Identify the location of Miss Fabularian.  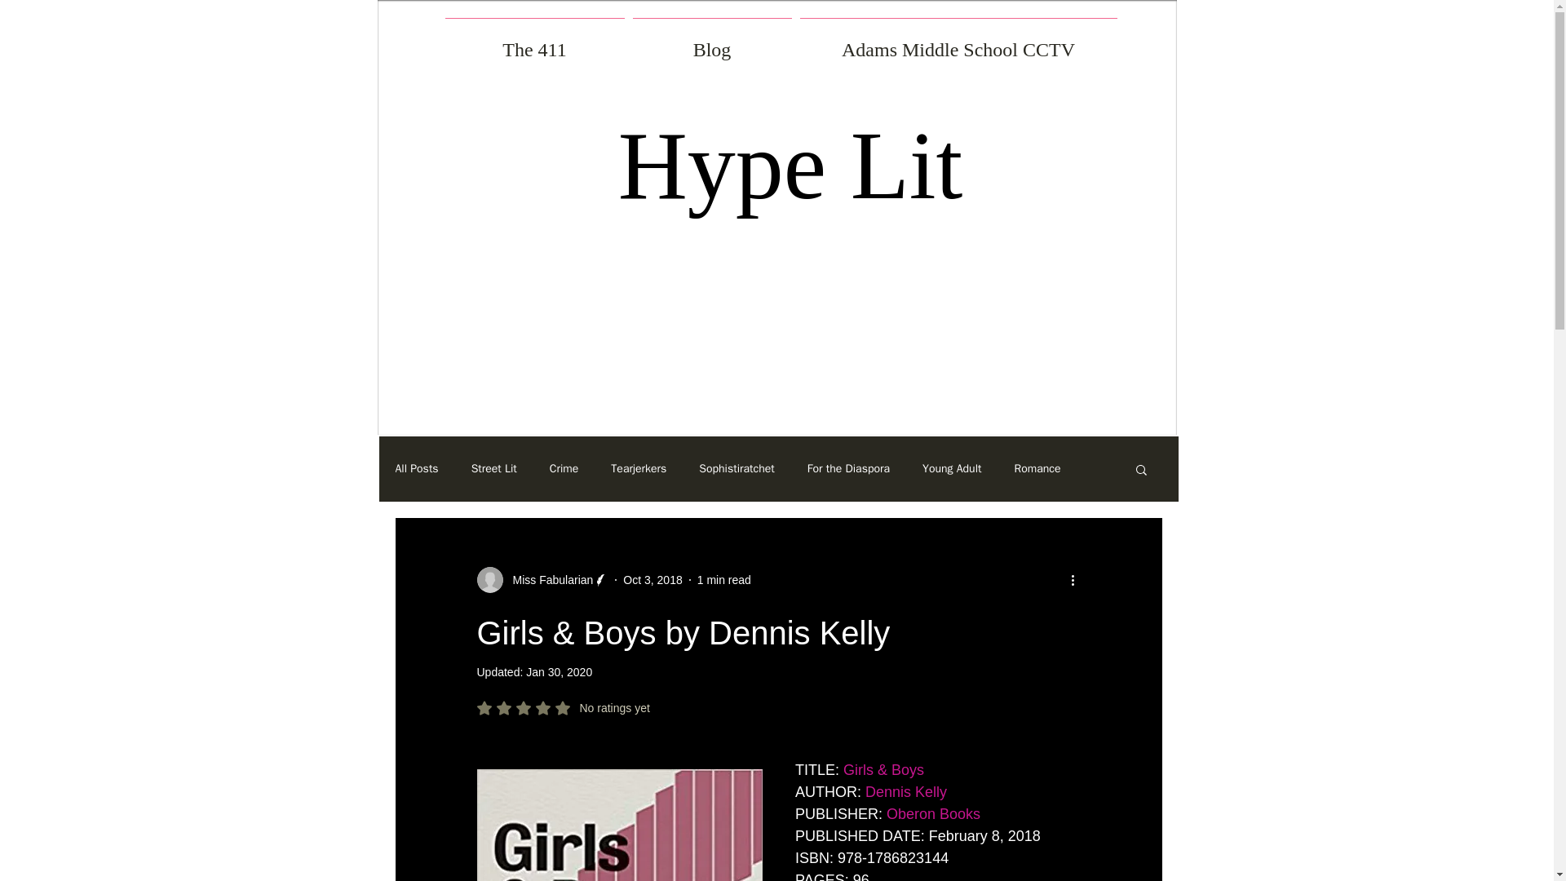
(542, 579).